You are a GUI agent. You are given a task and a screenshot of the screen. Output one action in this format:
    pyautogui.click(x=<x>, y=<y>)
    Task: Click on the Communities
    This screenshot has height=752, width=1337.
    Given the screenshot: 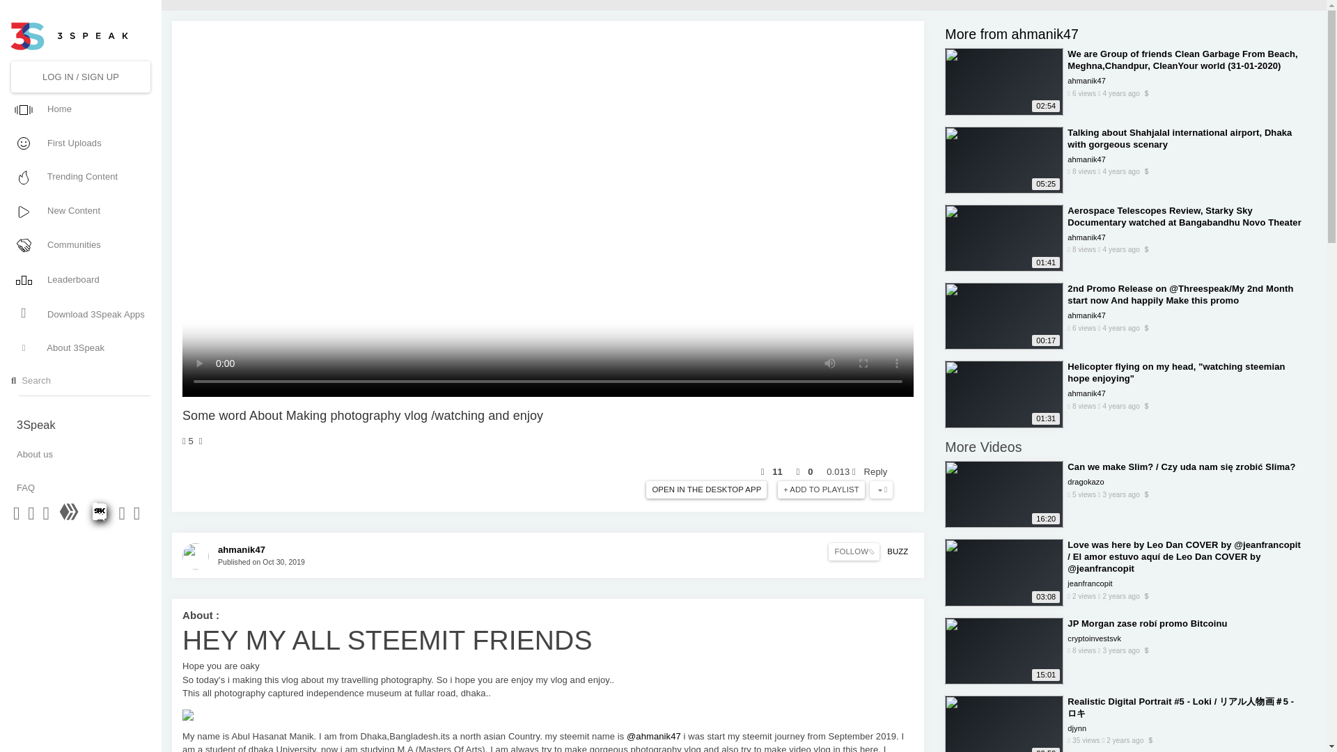 What is the action you would take?
    pyautogui.click(x=79, y=245)
    